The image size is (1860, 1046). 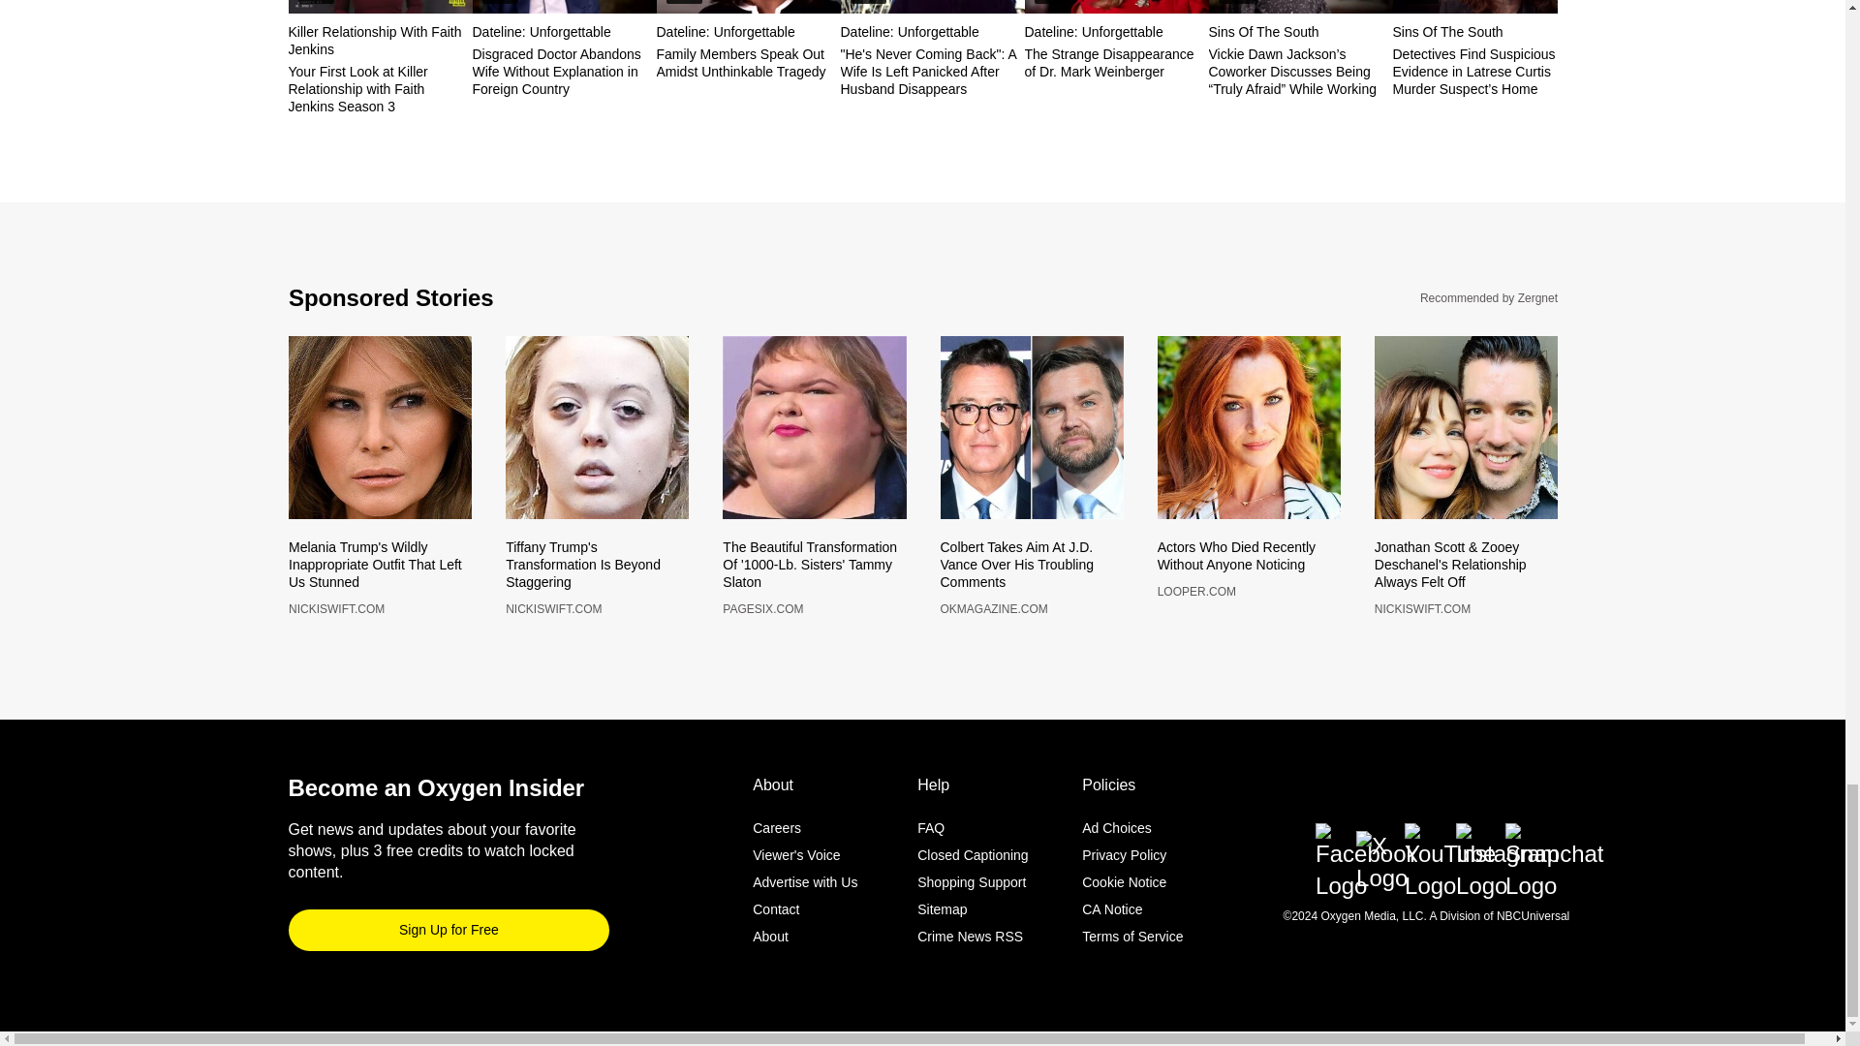 I want to click on Advertise with Us, so click(x=805, y=874).